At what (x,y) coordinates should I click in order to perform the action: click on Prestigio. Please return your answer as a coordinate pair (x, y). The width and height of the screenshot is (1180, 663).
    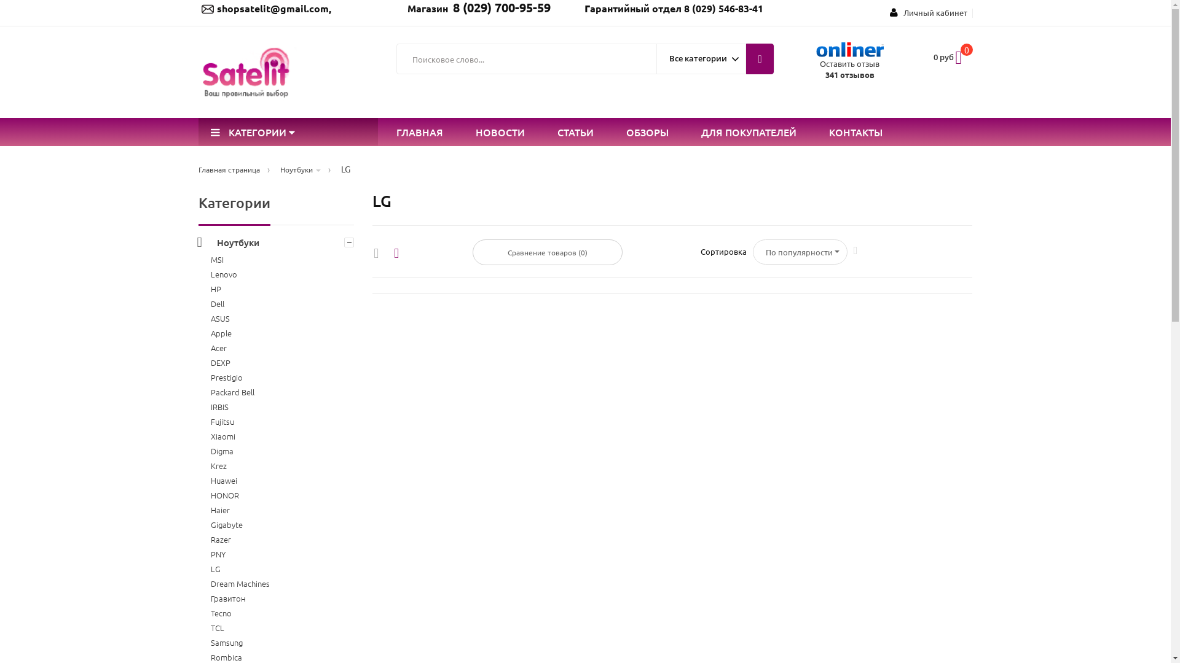
    Looking at the image, I should click on (226, 377).